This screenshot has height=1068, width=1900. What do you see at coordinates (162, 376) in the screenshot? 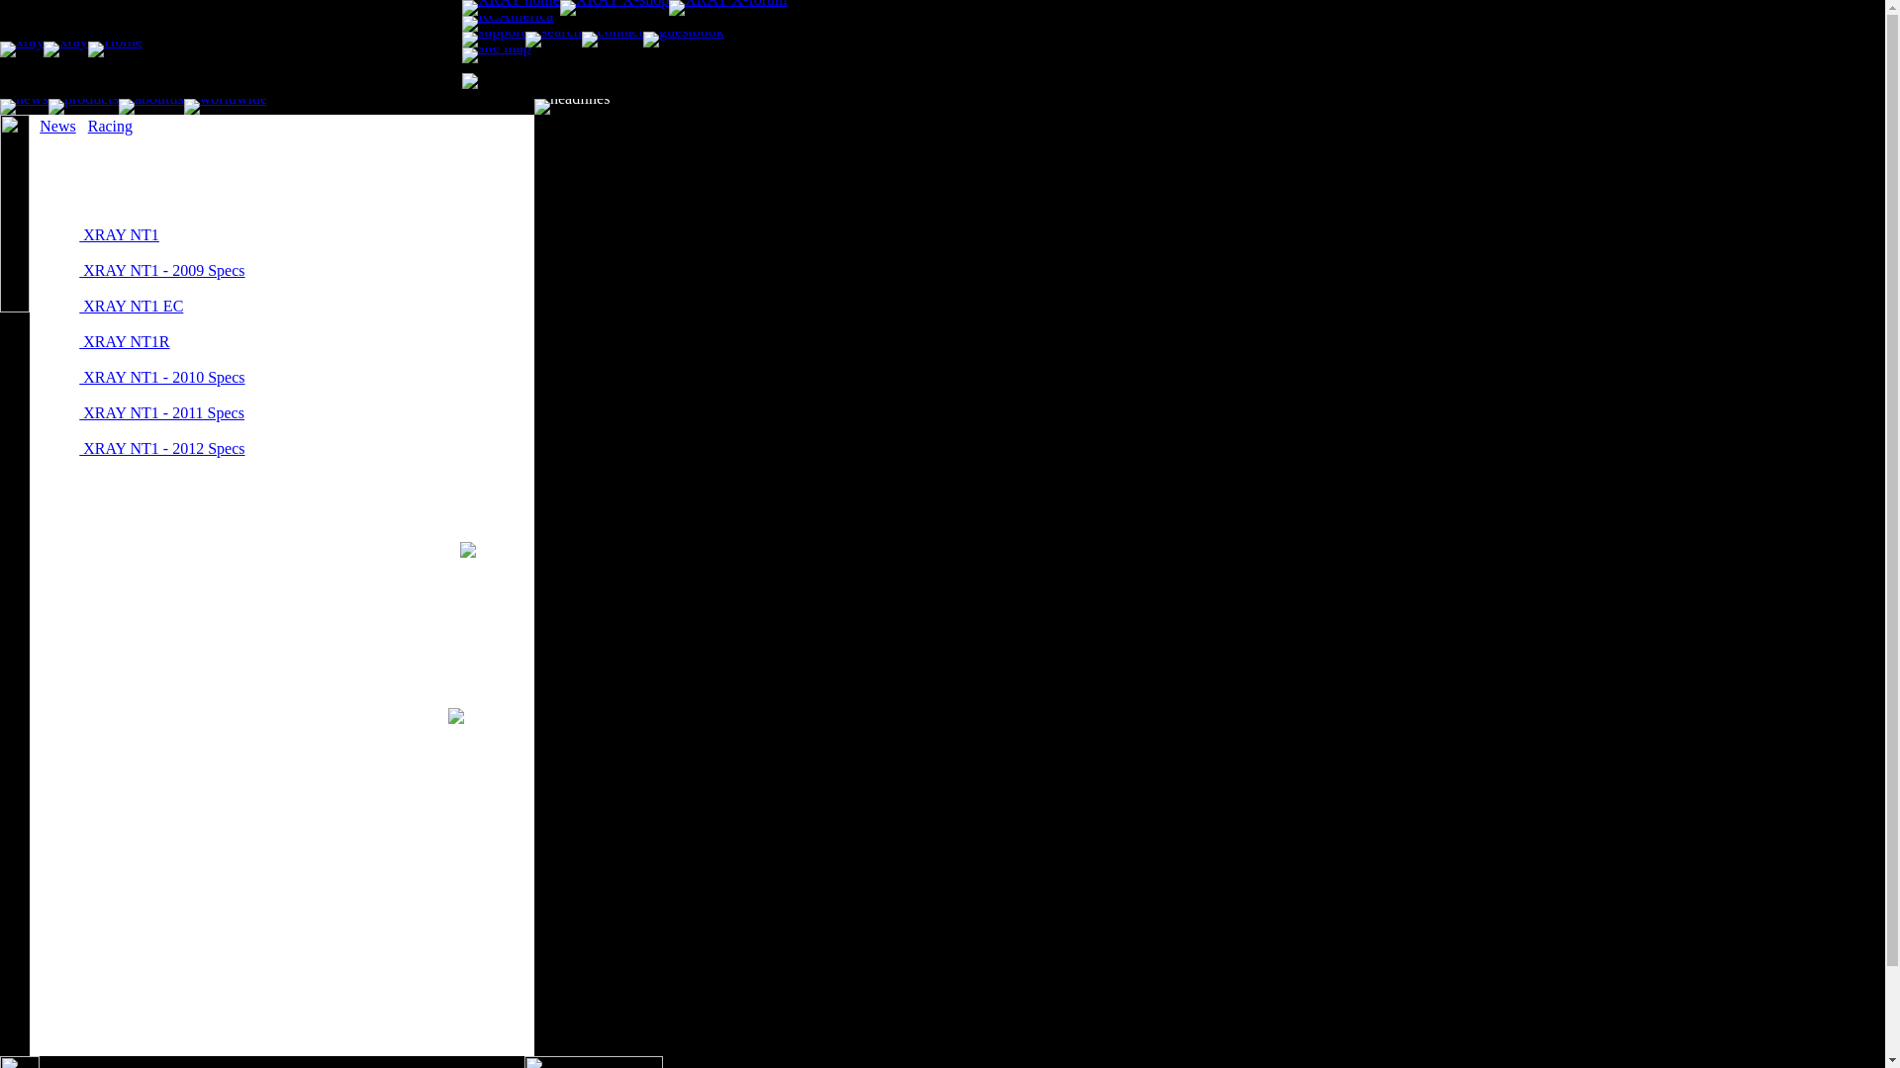
I see ` XRAY NT1 - 2010 Specs` at bounding box center [162, 376].